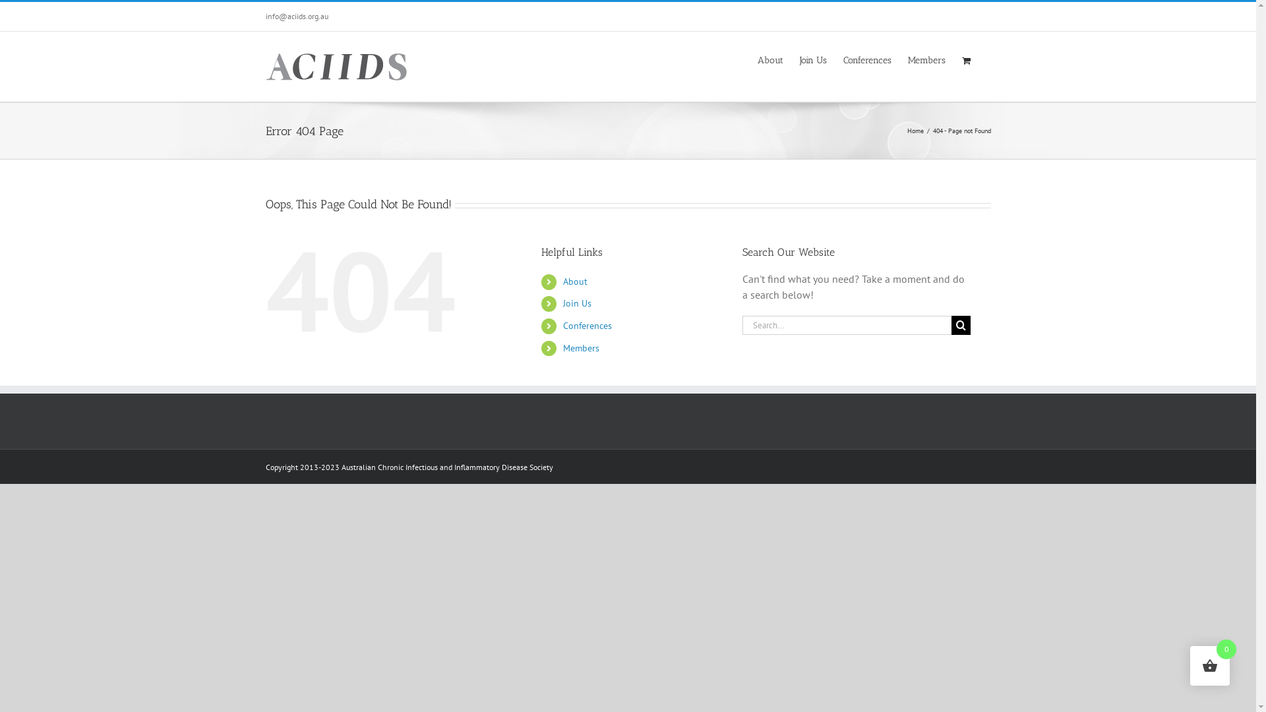 This screenshot has width=1266, height=712. What do you see at coordinates (770, 59) in the screenshot?
I see `About` at bounding box center [770, 59].